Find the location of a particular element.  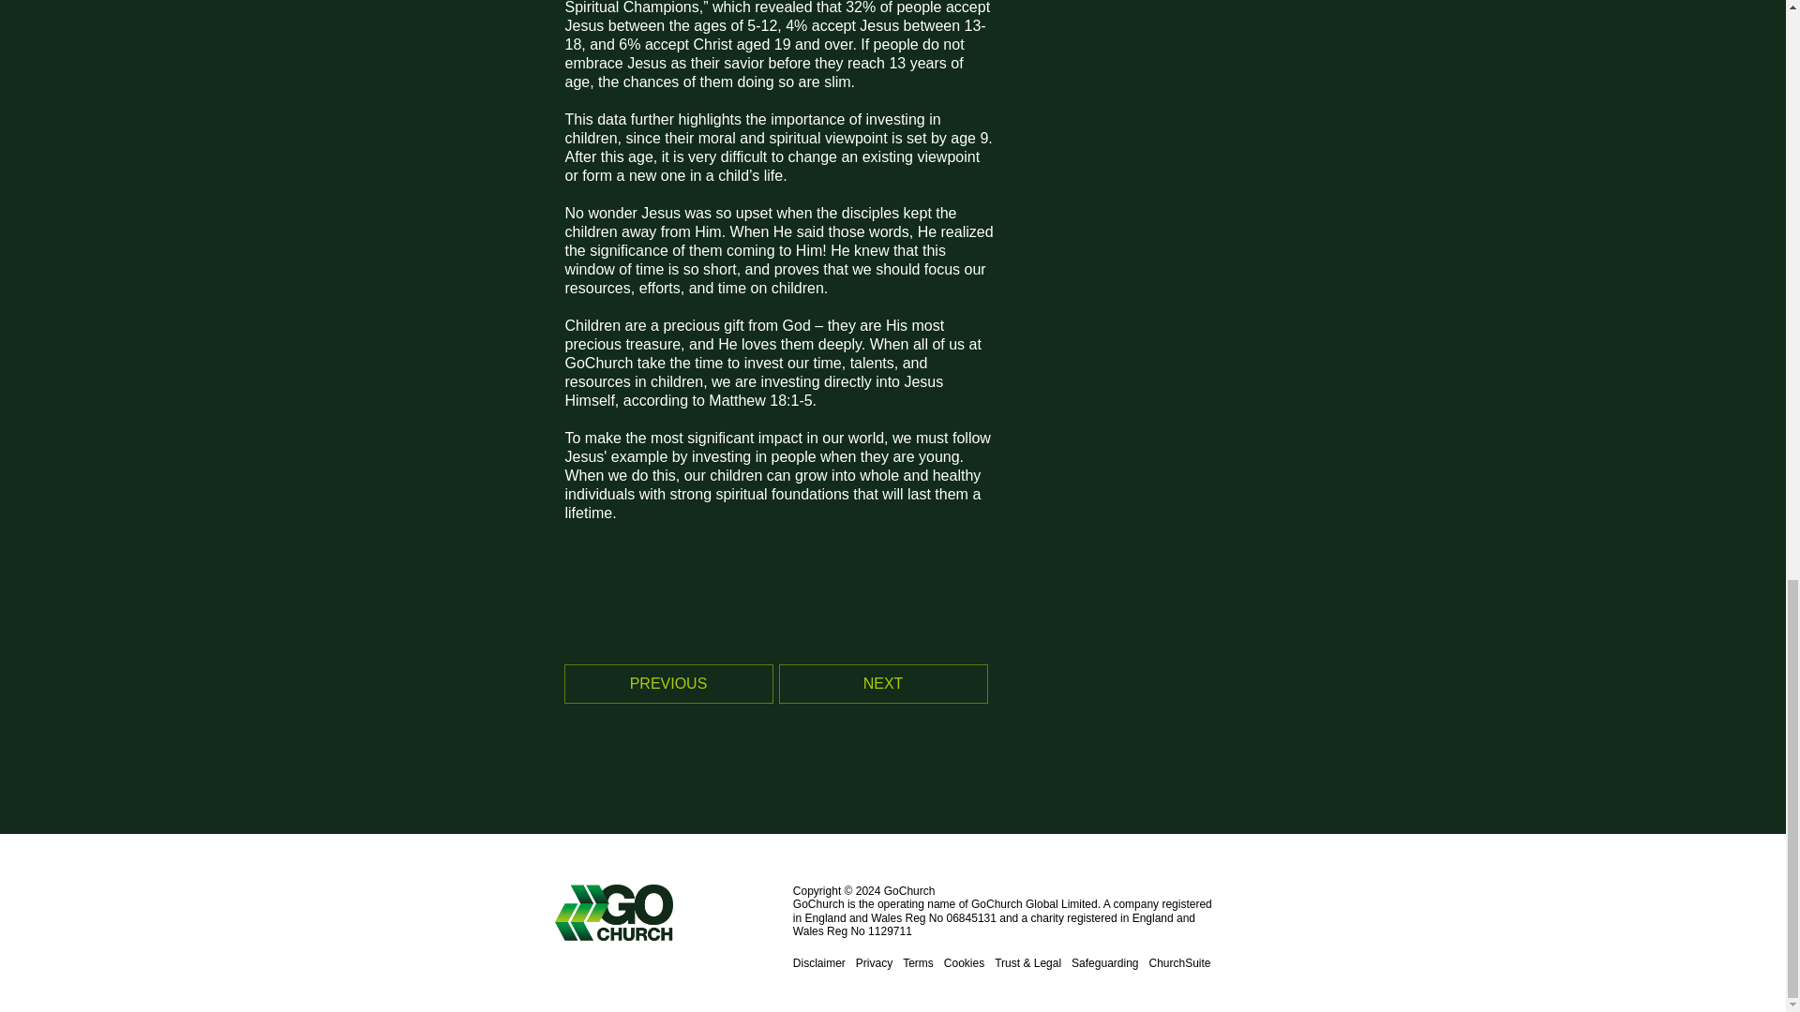

Terms is located at coordinates (919, 962).